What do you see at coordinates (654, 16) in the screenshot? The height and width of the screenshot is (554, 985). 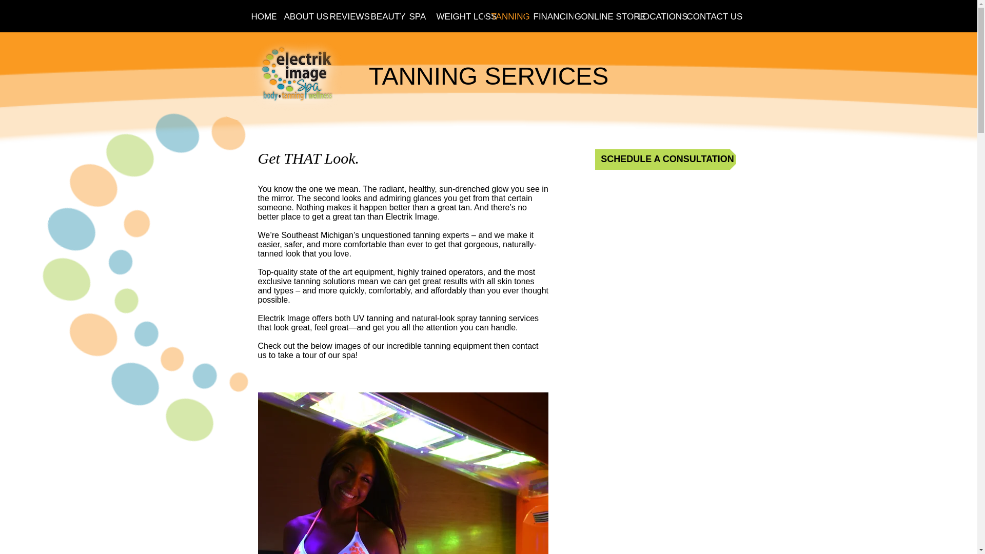 I see `LOCATIONS` at bounding box center [654, 16].